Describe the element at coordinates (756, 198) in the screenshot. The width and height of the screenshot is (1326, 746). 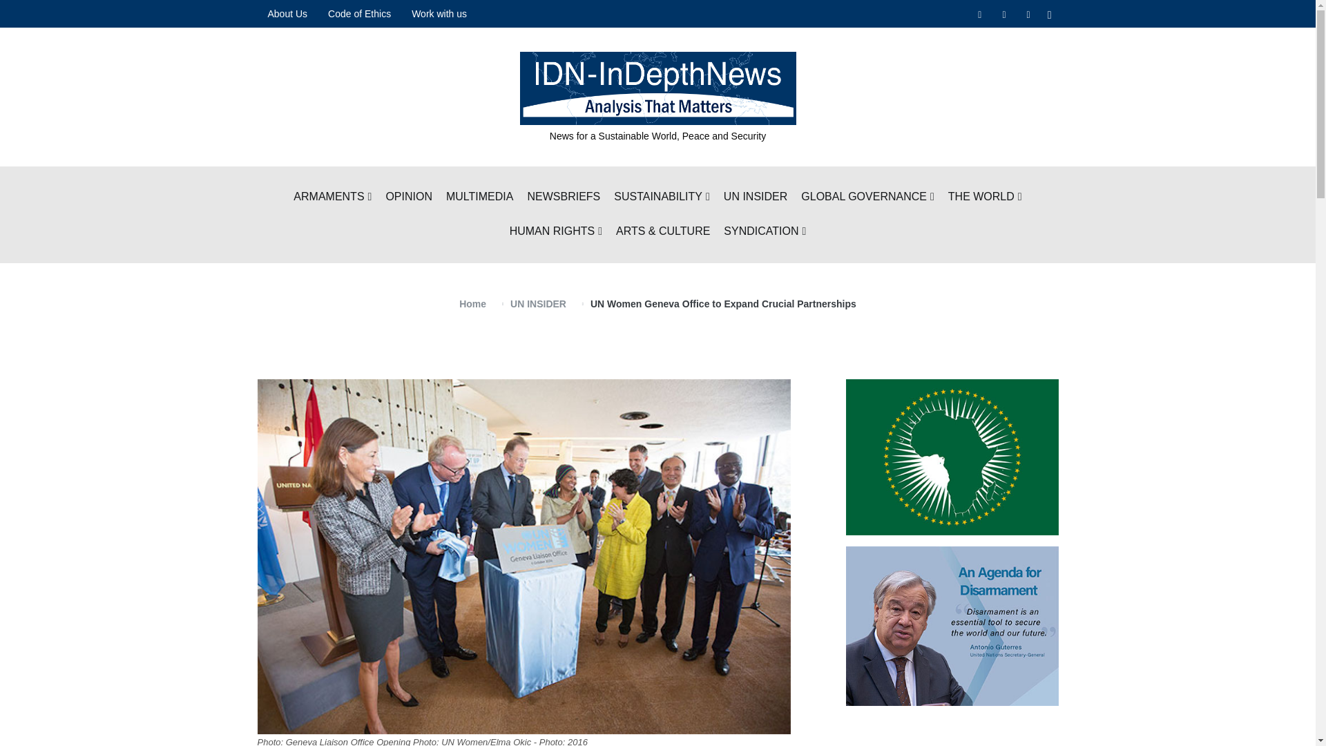
I see `UN INSIDER` at that location.